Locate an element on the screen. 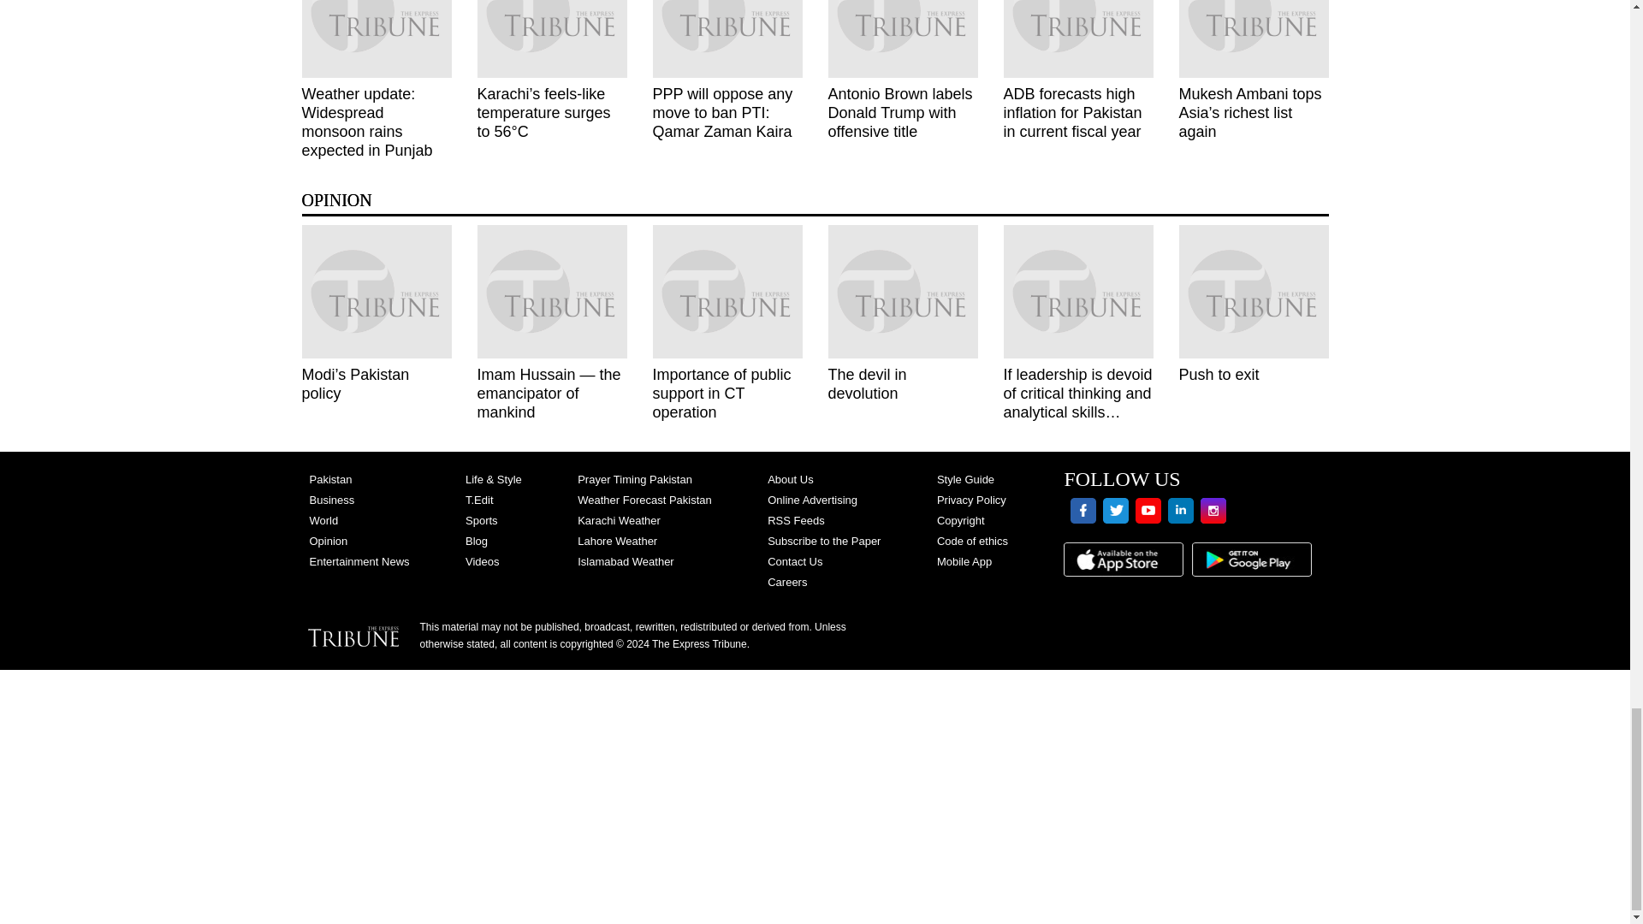  karachi s feels like temperature surges to 56 c is located at coordinates (553, 38).